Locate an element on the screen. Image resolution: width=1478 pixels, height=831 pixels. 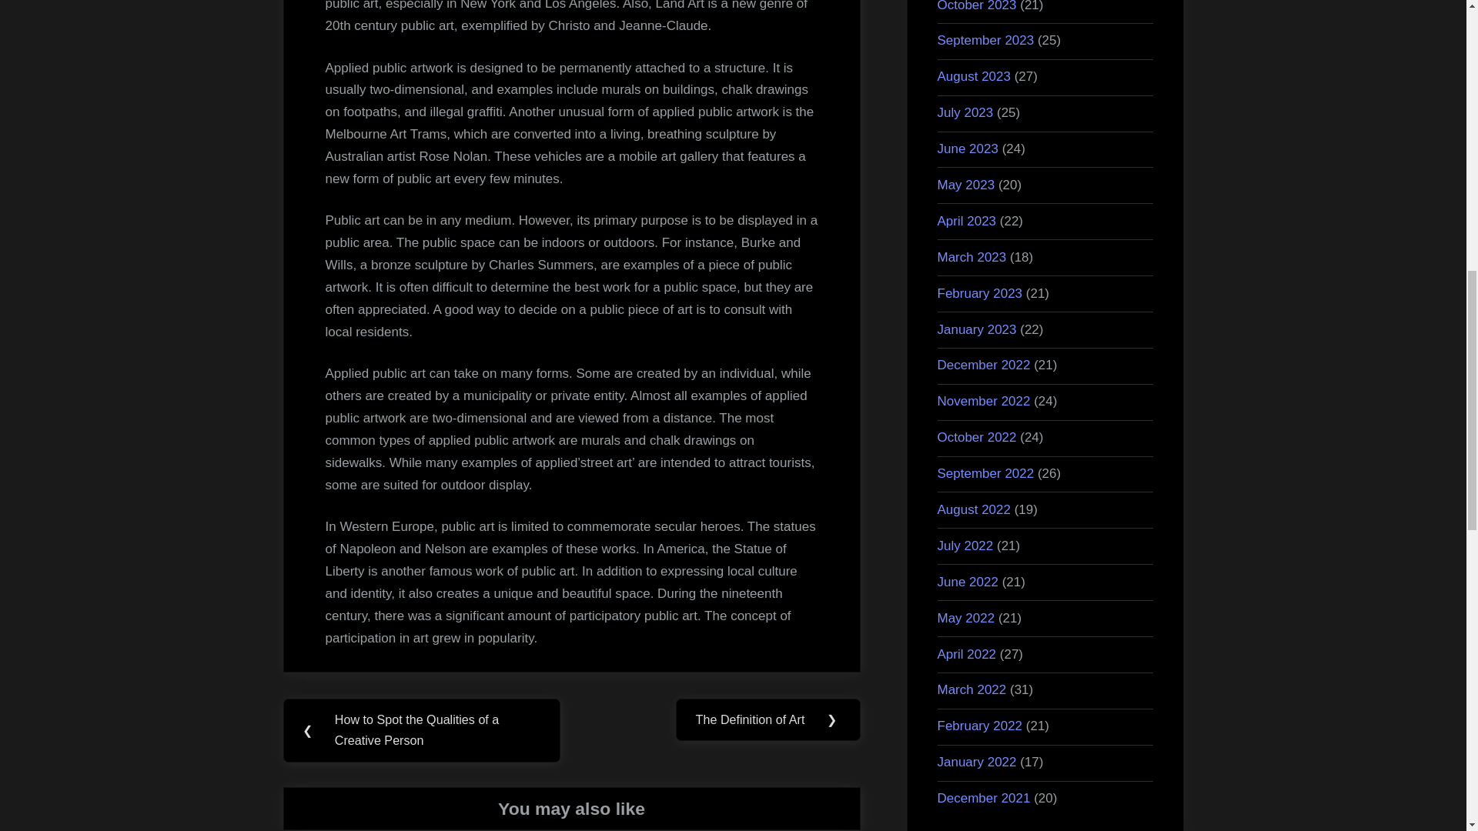
June 2023 is located at coordinates (968, 149).